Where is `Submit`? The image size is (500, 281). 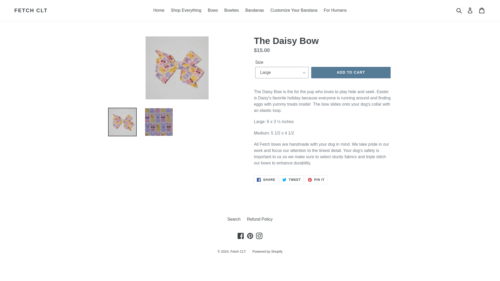 Submit is located at coordinates (291, 180).